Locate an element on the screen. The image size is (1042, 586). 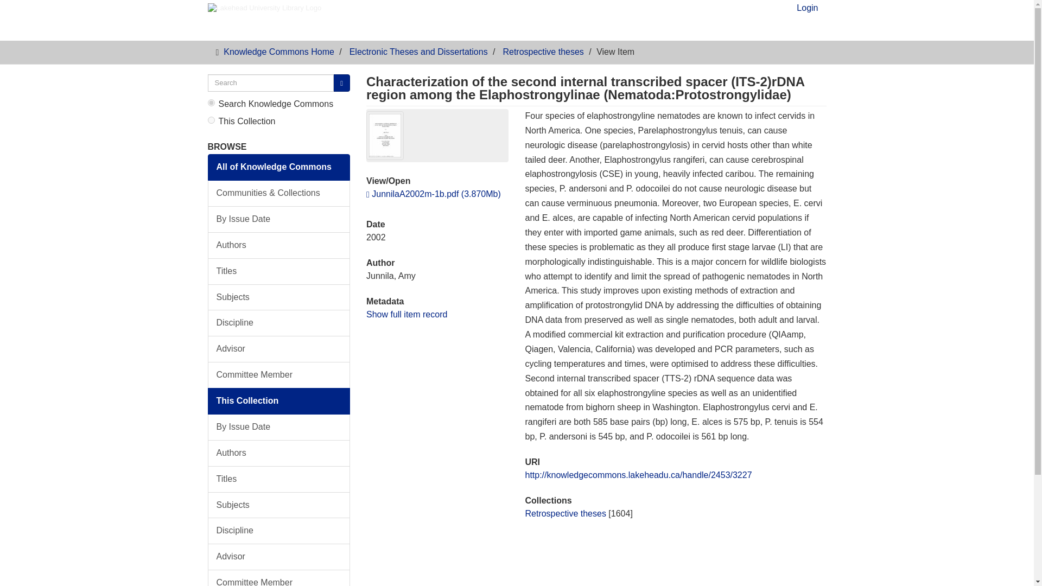
This Collection is located at coordinates (279, 400).